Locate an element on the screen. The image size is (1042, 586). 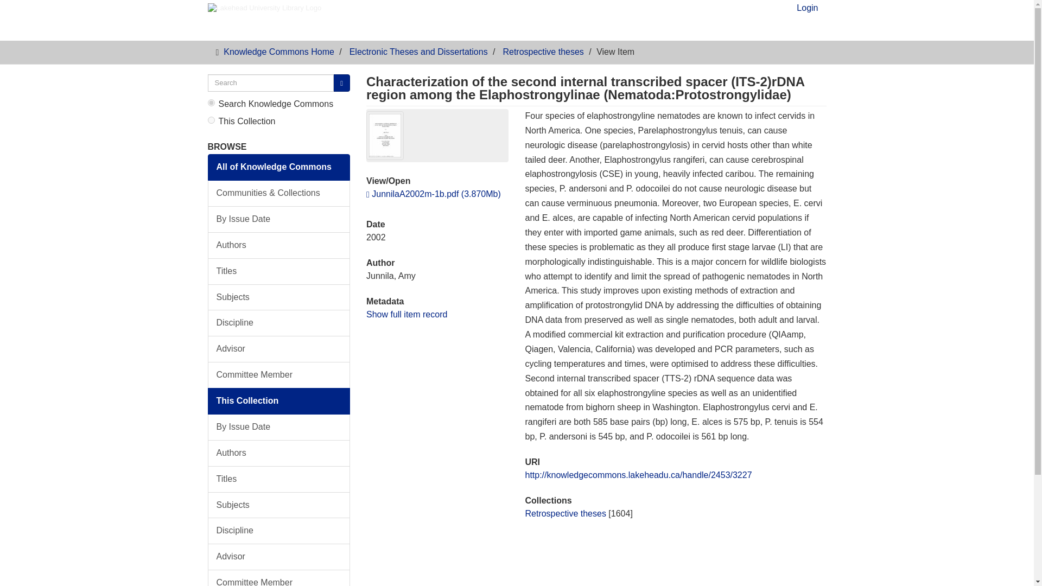
This Collection is located at coordinates (279, 400).